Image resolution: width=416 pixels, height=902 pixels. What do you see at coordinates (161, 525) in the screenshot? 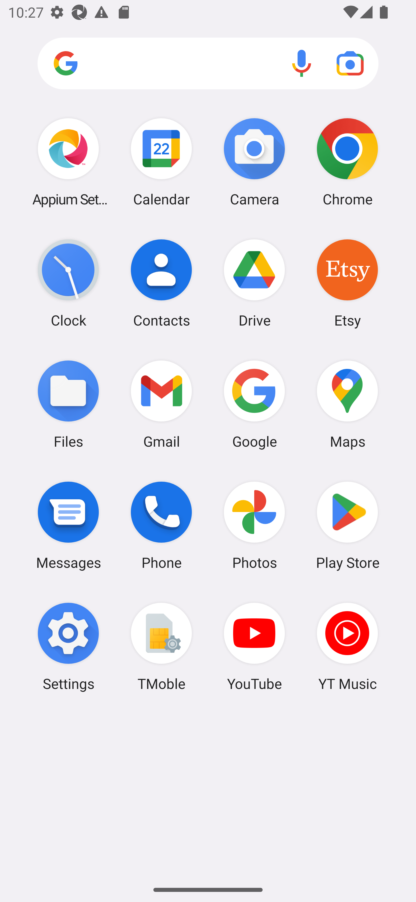
I see `Phone` at bounding box center [161, 525].